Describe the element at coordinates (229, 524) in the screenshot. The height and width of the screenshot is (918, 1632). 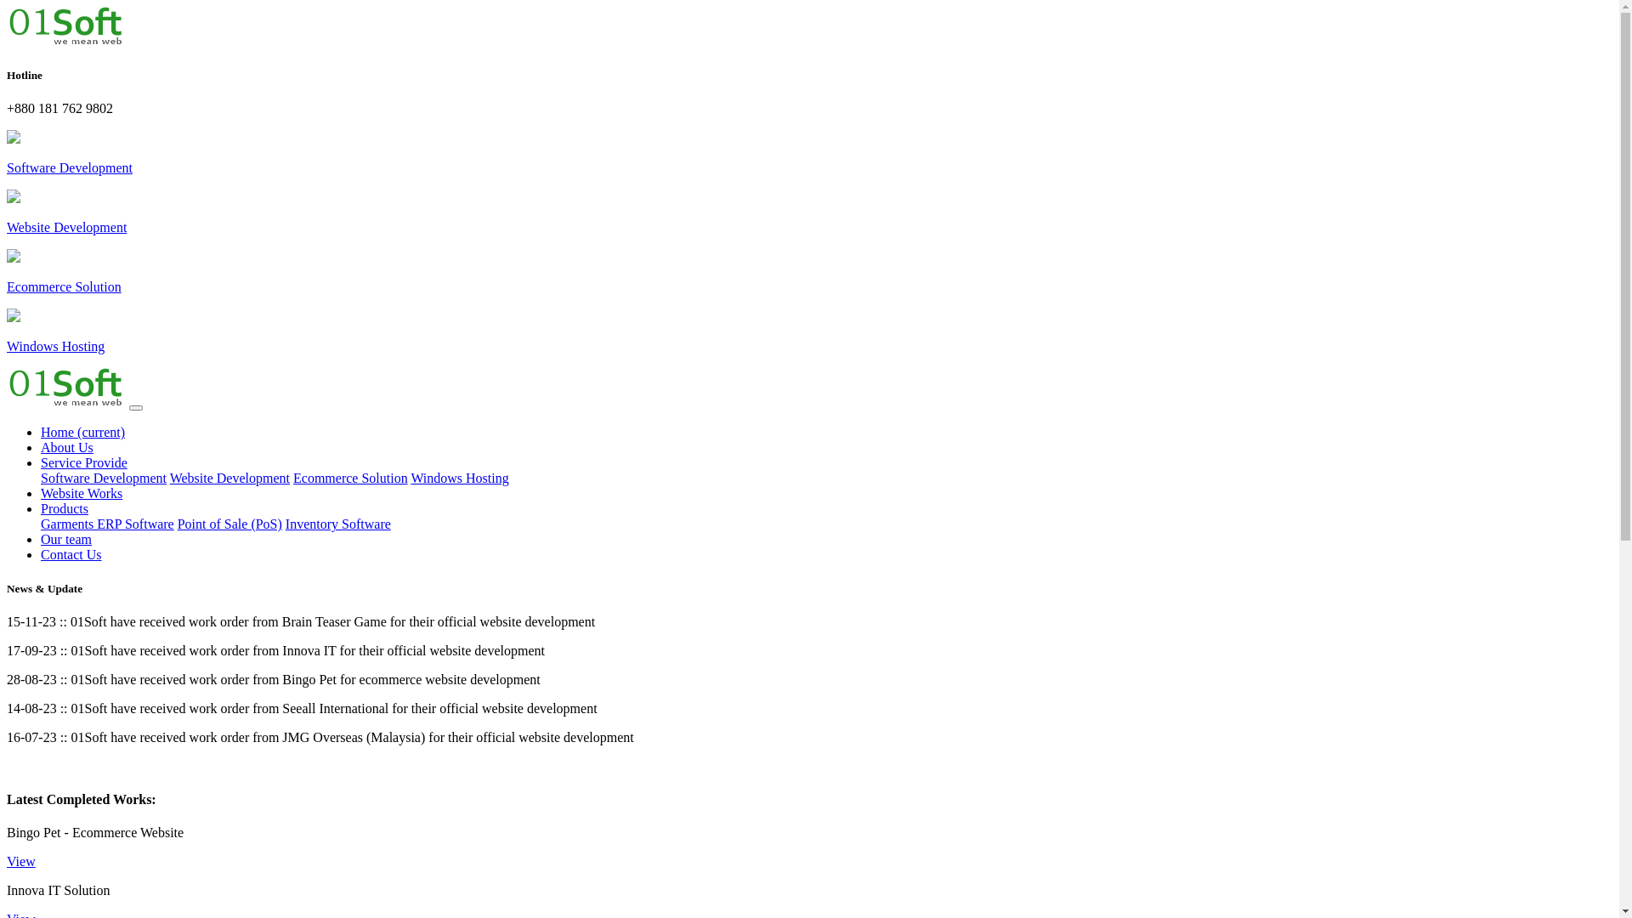
I see `Point of Sale (PoS)` at that location.